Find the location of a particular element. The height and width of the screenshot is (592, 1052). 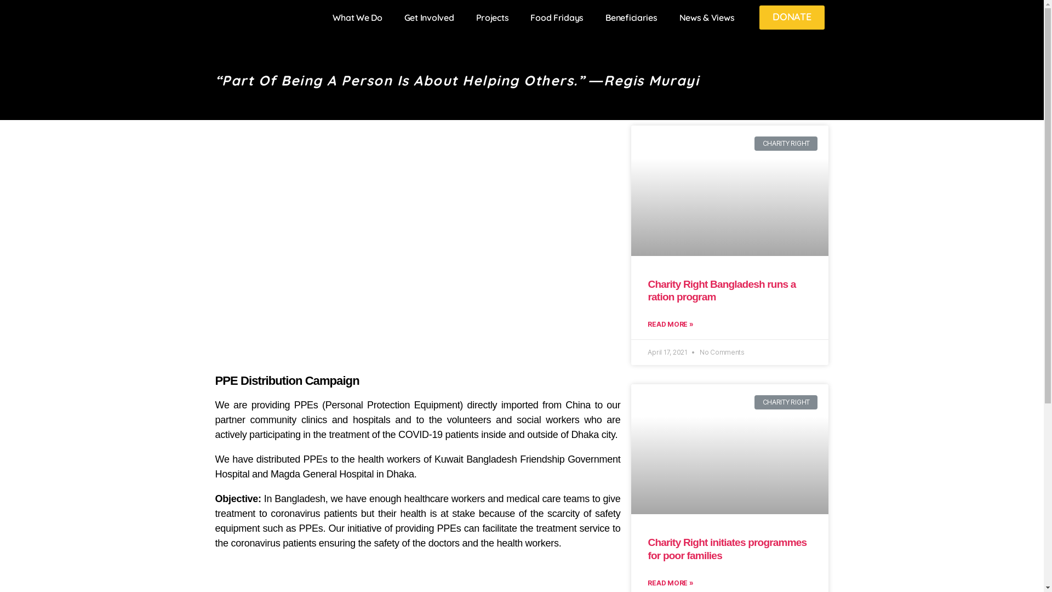

Beneficiaries is located at coordinates (631, 18).